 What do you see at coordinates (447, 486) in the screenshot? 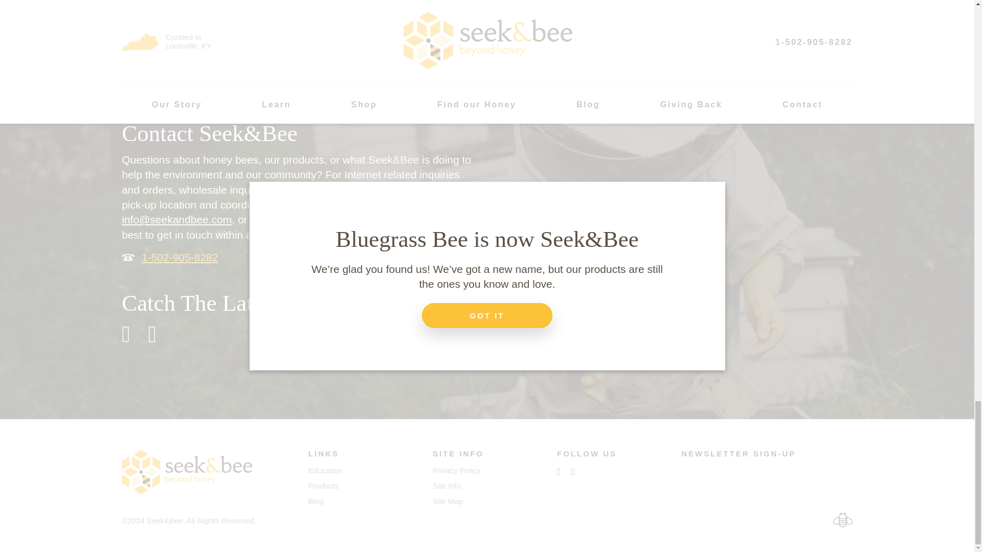
I see `Site Info` at bounding box center [447, 486].